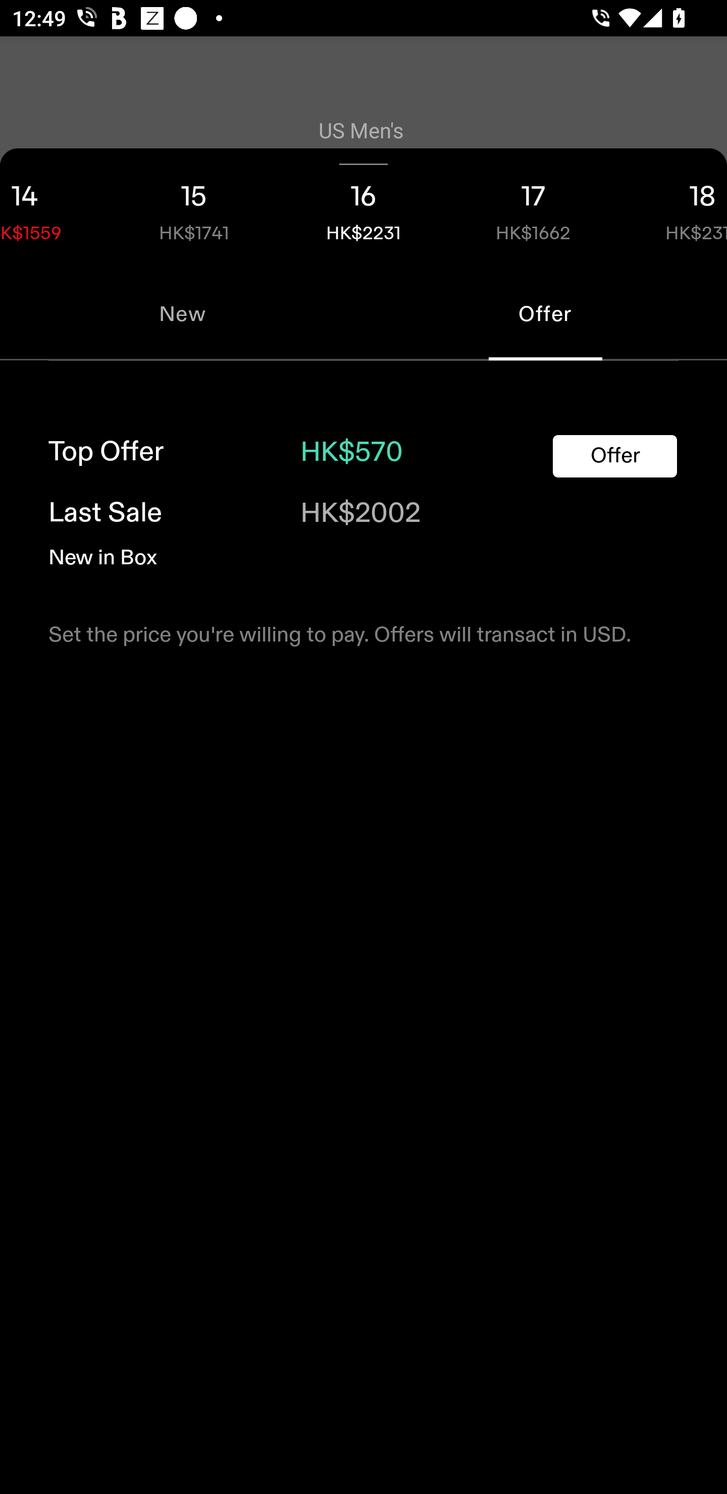 The image size is (727, 1494). What do you see at coordinates (182, 314) in the screenshot?
I see `New` at bounding box center [182, 314].